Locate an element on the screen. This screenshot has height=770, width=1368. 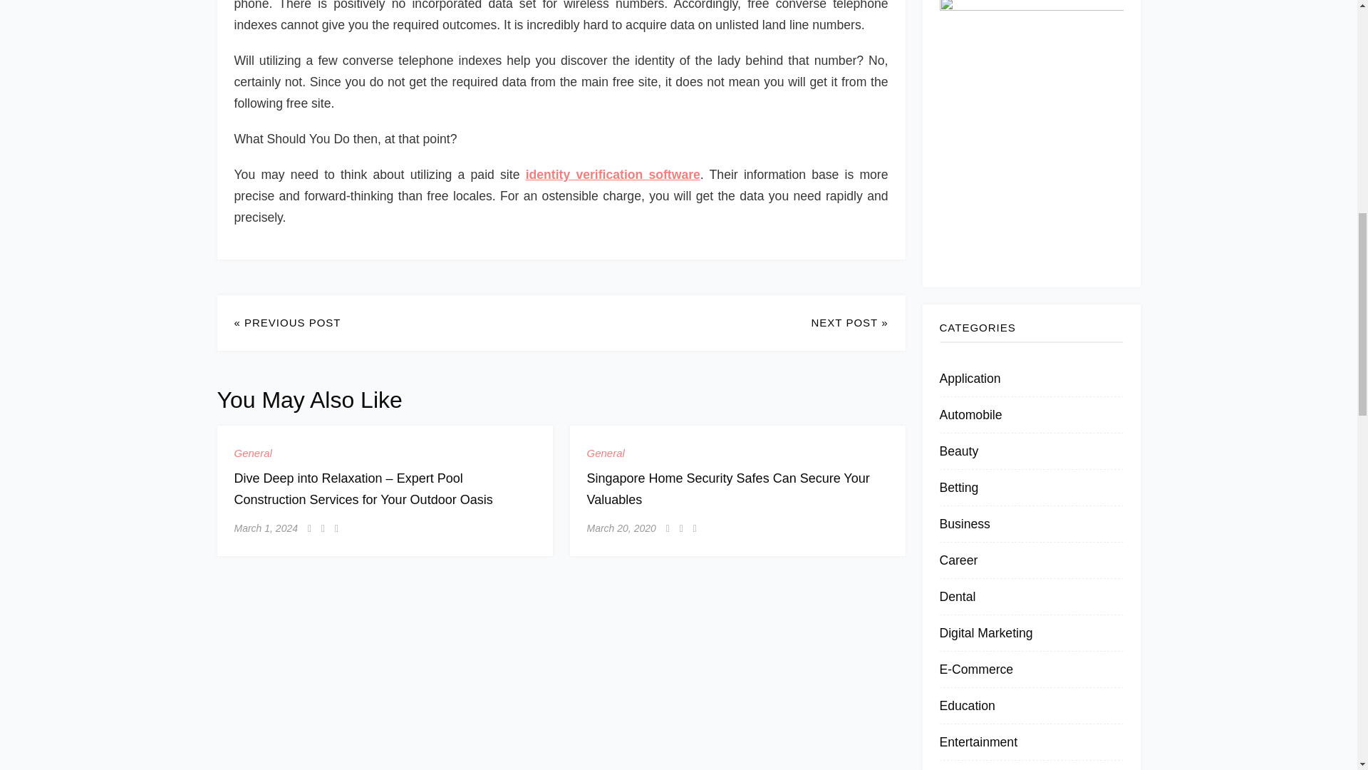
General is located at coordinates (252, 453).